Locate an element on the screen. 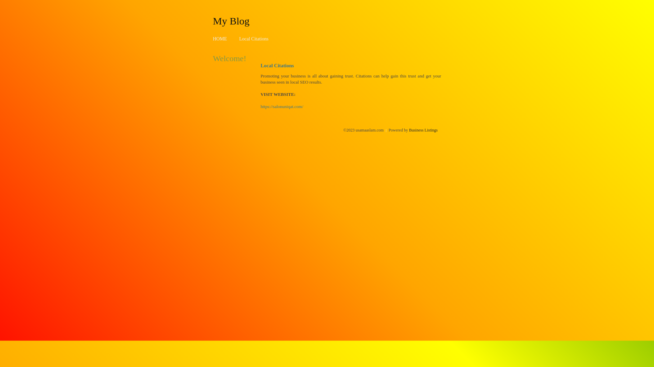 This screenshot has width=654, height=367. HOME is located at coordinates (220, 39).